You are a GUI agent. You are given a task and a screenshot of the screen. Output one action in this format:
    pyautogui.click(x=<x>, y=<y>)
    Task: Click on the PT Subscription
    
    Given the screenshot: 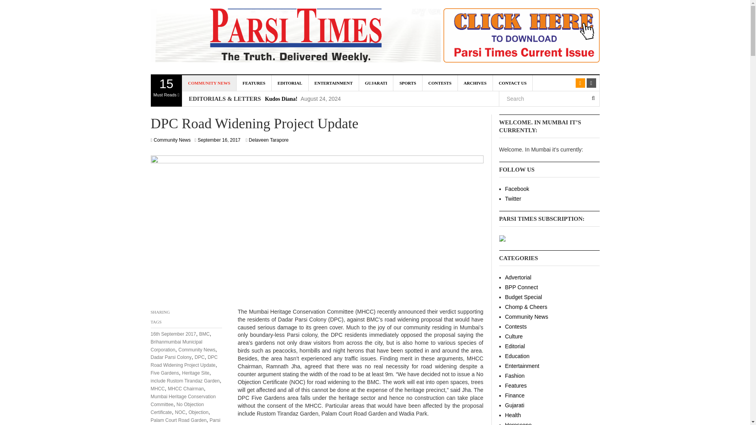 What is the action you would take?
    pyautogui.click(x=526, y=37)
    